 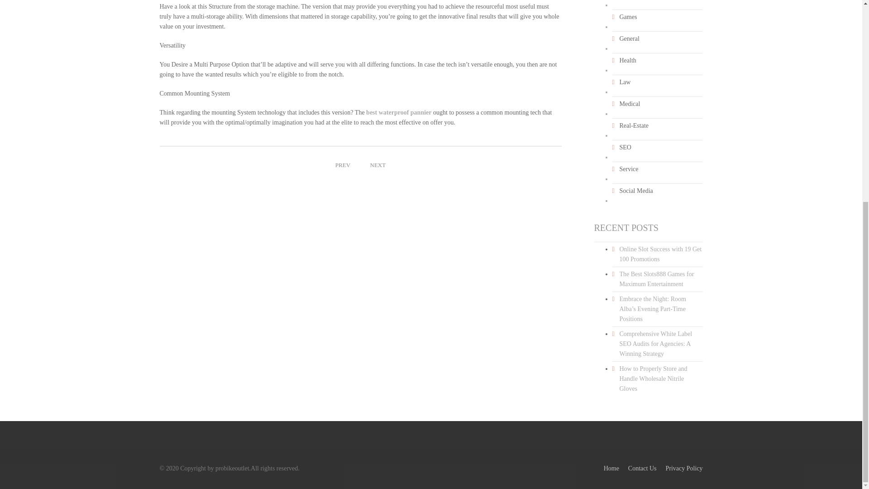 What do you see at coordinates (634, 126) in the screenshot?
I see `Real-Estate` at bounding box center [634, 126].